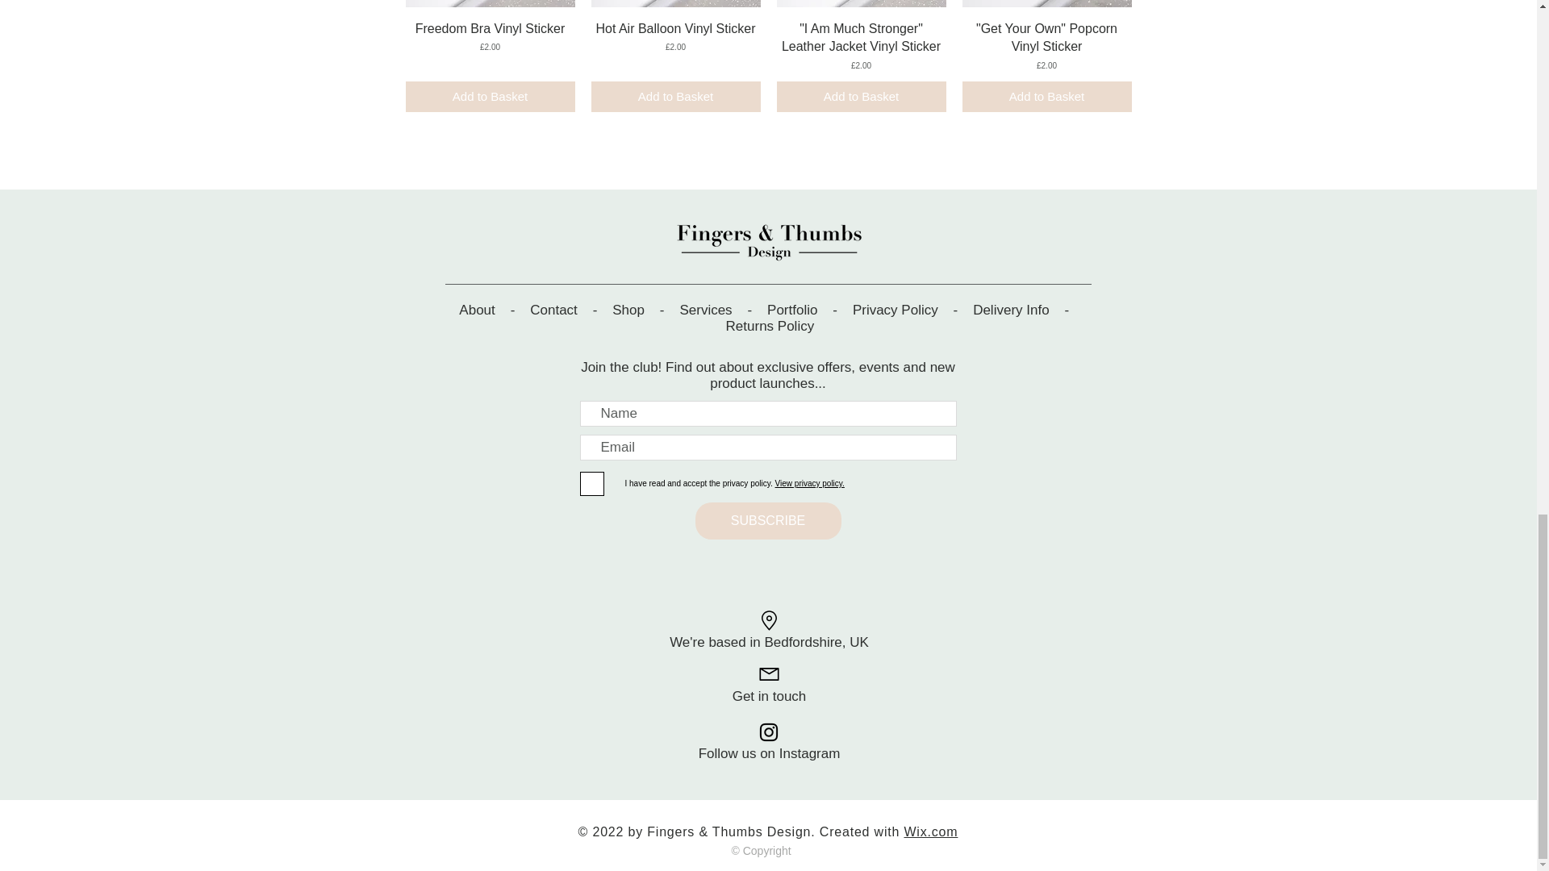 The height and width of the screenshot is (871, 1549). What do you see at coordinates (1046, 3) in the screenshot?
I see `I'm New!` at bounding box center [1046, 3].